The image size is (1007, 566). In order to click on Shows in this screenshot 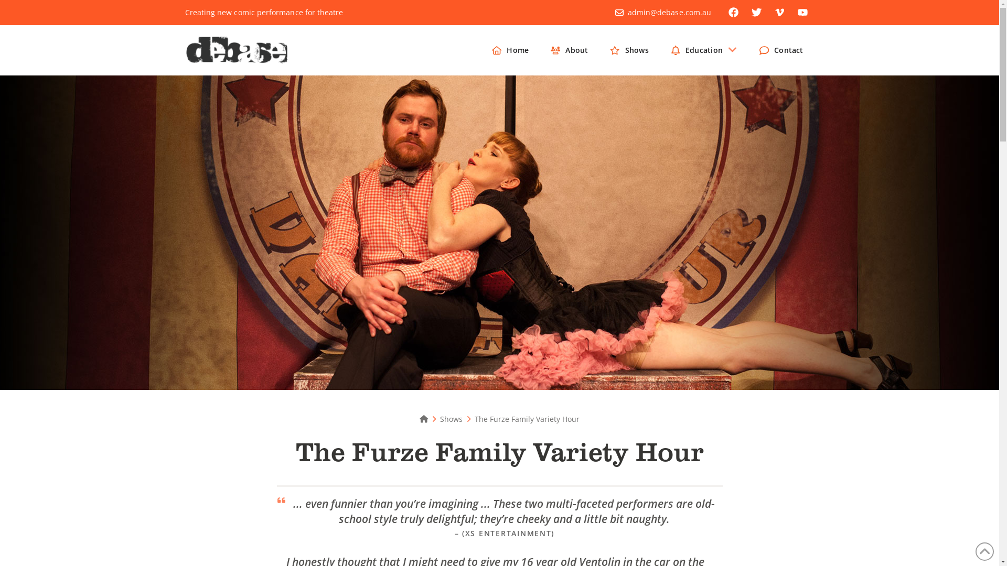, I will do `click(629, 50)`.